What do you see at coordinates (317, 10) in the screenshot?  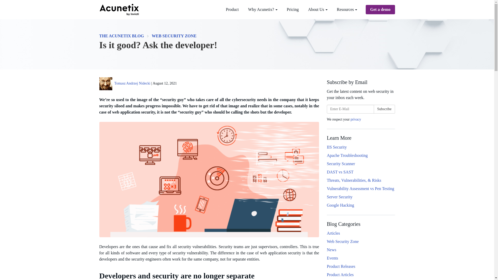 I see `About Us` at bounding box center [317, 10].